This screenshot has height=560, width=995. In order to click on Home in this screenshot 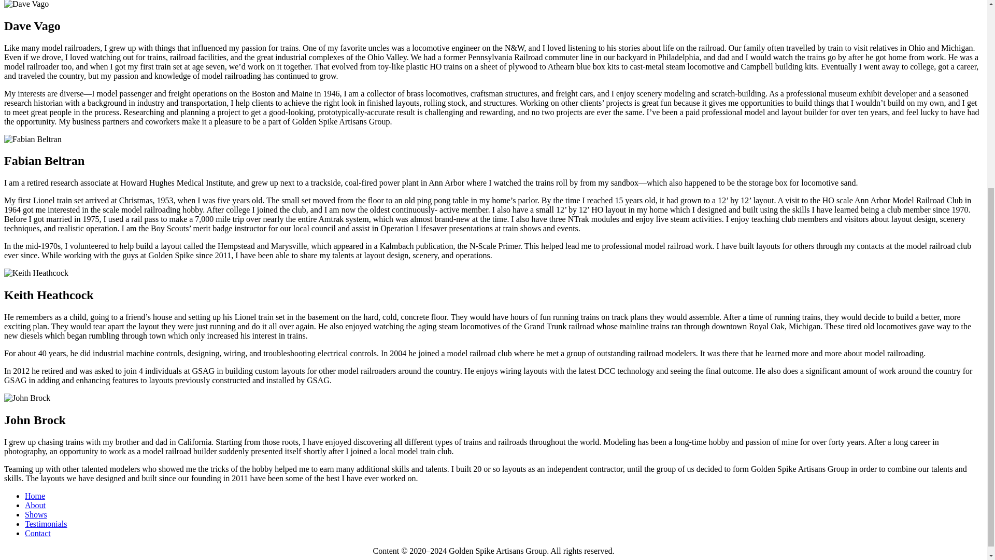, I will do `click(35, 496)`.